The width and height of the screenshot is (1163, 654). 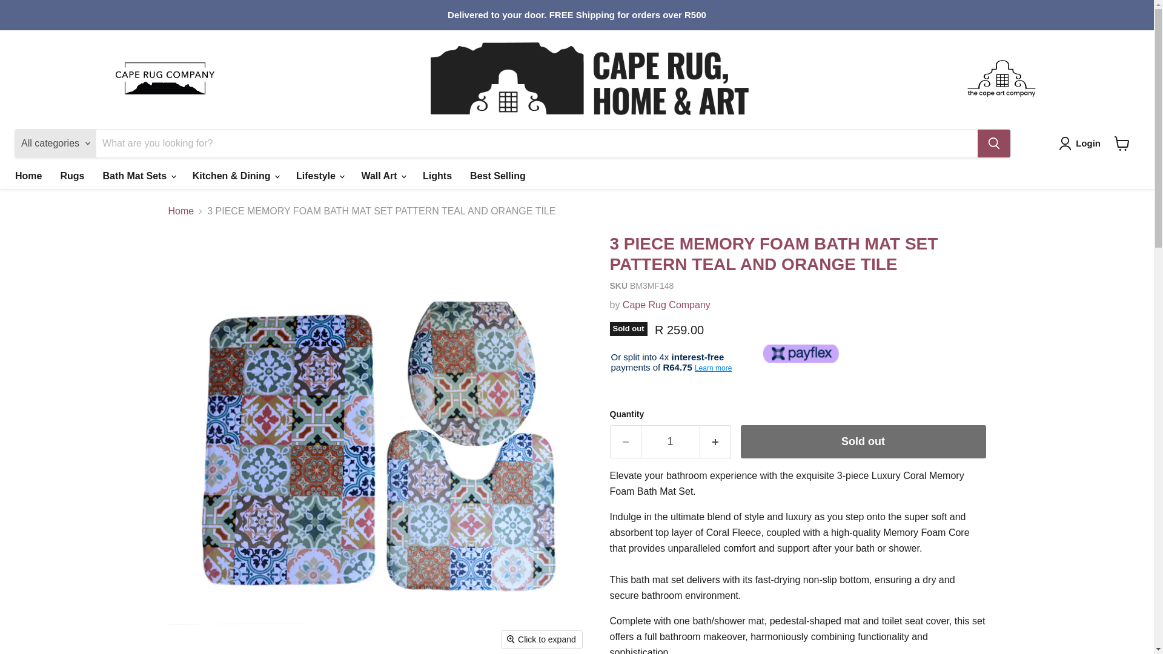 I want to click on Rugs, so click(x=71, y=176).